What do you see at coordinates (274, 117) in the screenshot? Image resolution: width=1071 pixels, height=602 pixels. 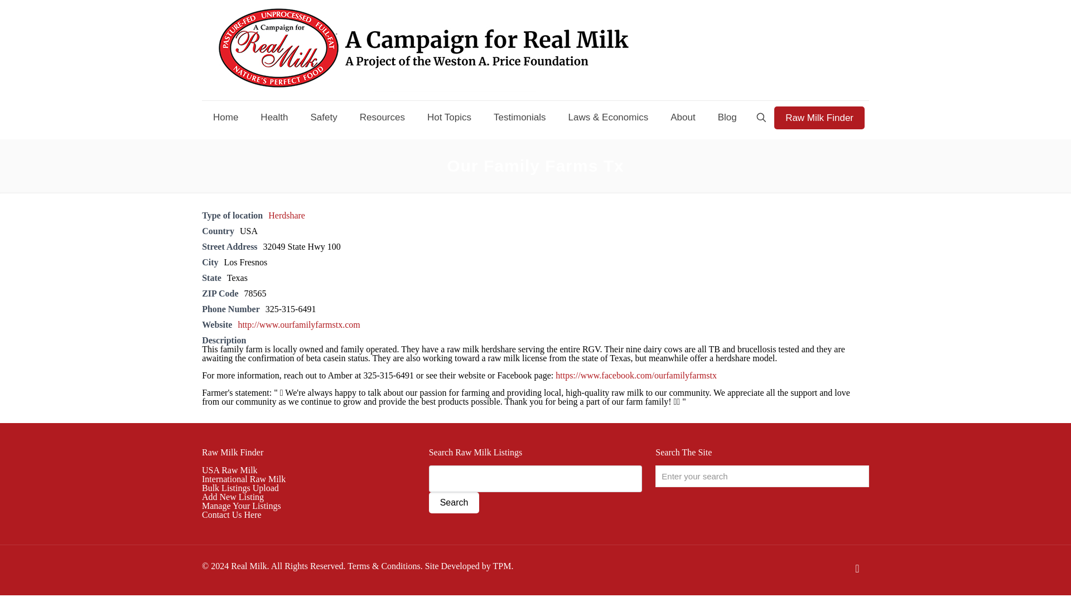 I see `Health` at bounding box center [274, 117].